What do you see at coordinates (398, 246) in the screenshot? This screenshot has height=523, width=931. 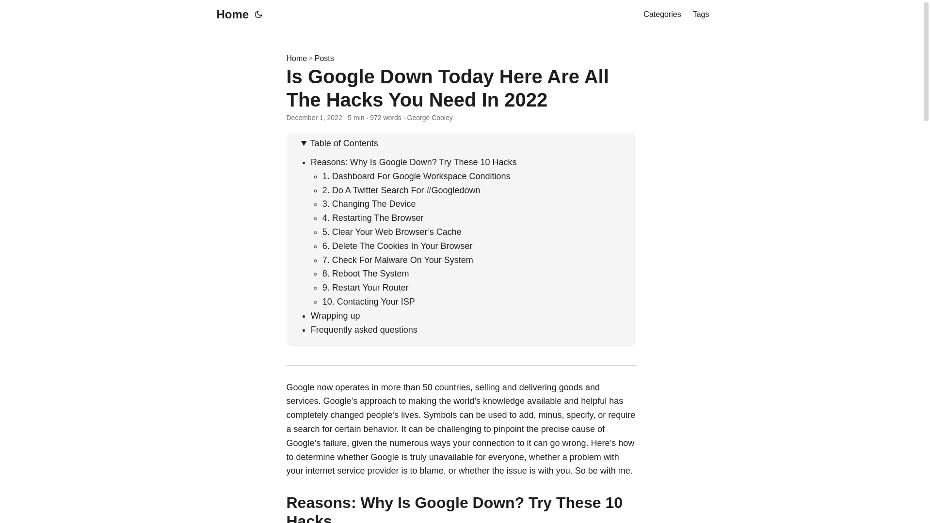 I see `6. Delete The Cookies In Your Browser` at bounding box center [398, 246].